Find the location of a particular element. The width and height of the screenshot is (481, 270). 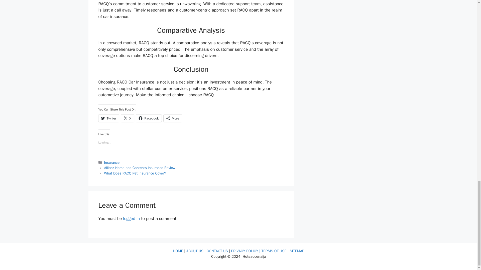

What Does RACQ Pet Insurance Cover? is located at coordinates (135, 173).